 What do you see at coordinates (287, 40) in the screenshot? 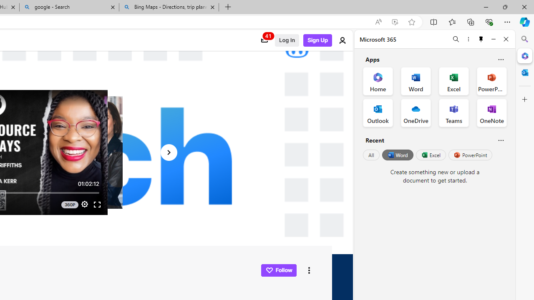
I see `Log In` at bounding box center [287, 40].